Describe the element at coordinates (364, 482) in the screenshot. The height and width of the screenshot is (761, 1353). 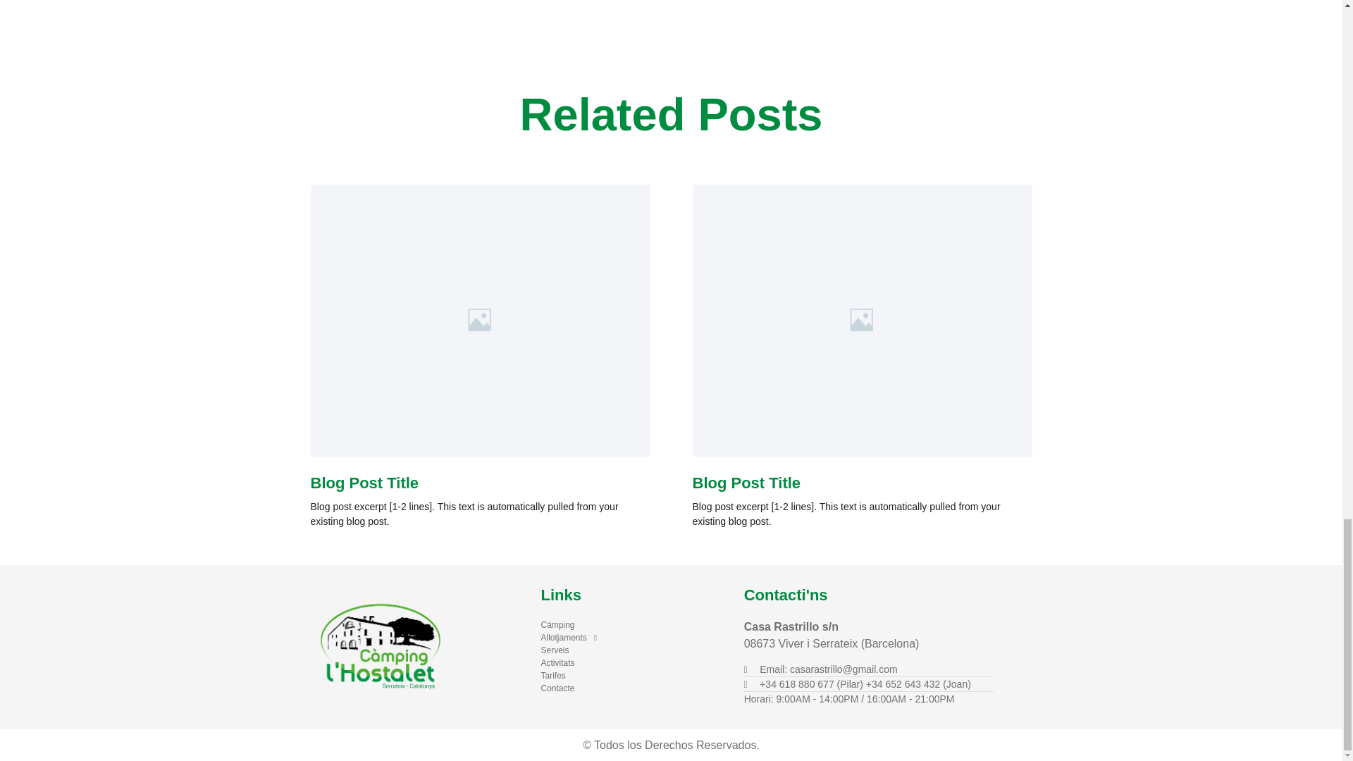
I see `Blog Post Title` at that location.